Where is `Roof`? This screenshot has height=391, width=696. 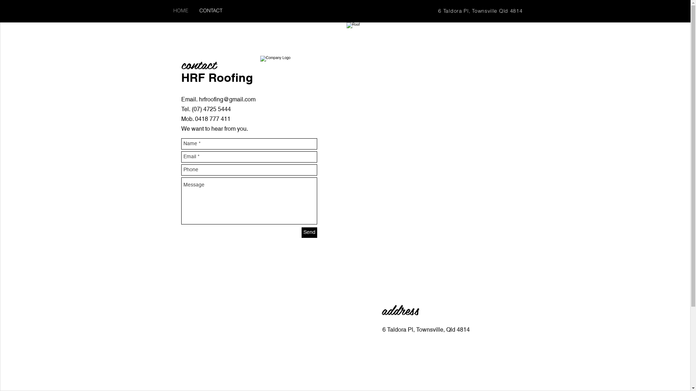
Roof is located at coordinates (435, 138).